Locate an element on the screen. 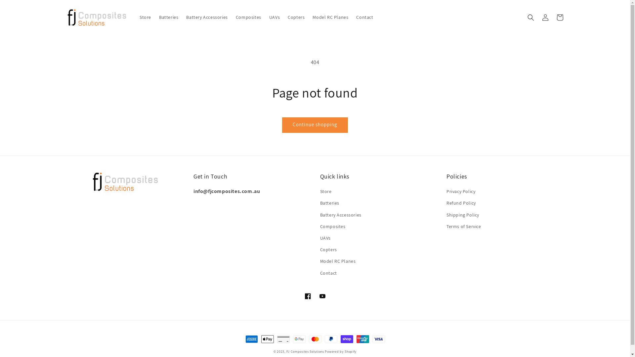  Continue shopping is located at coordinates (315, 125).